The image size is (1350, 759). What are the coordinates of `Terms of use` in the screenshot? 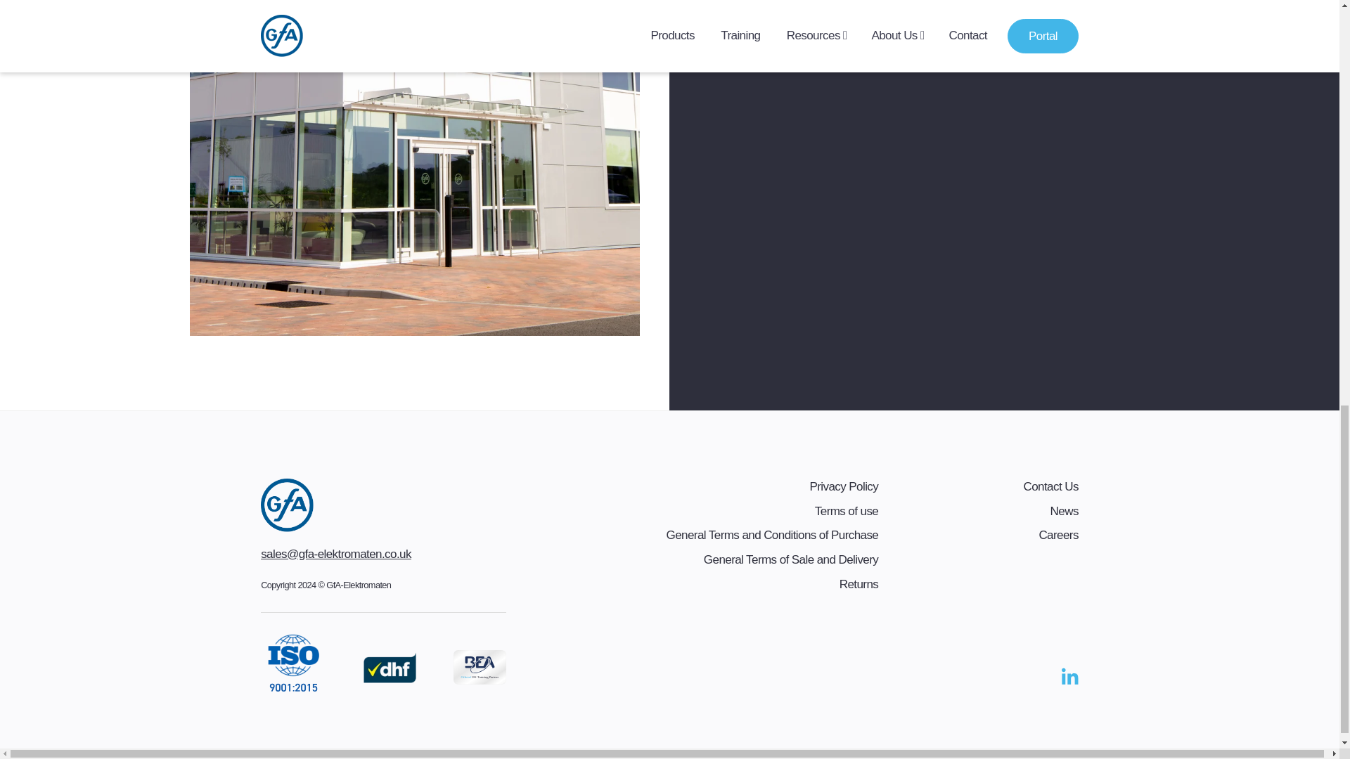 It's located at (847, 511).